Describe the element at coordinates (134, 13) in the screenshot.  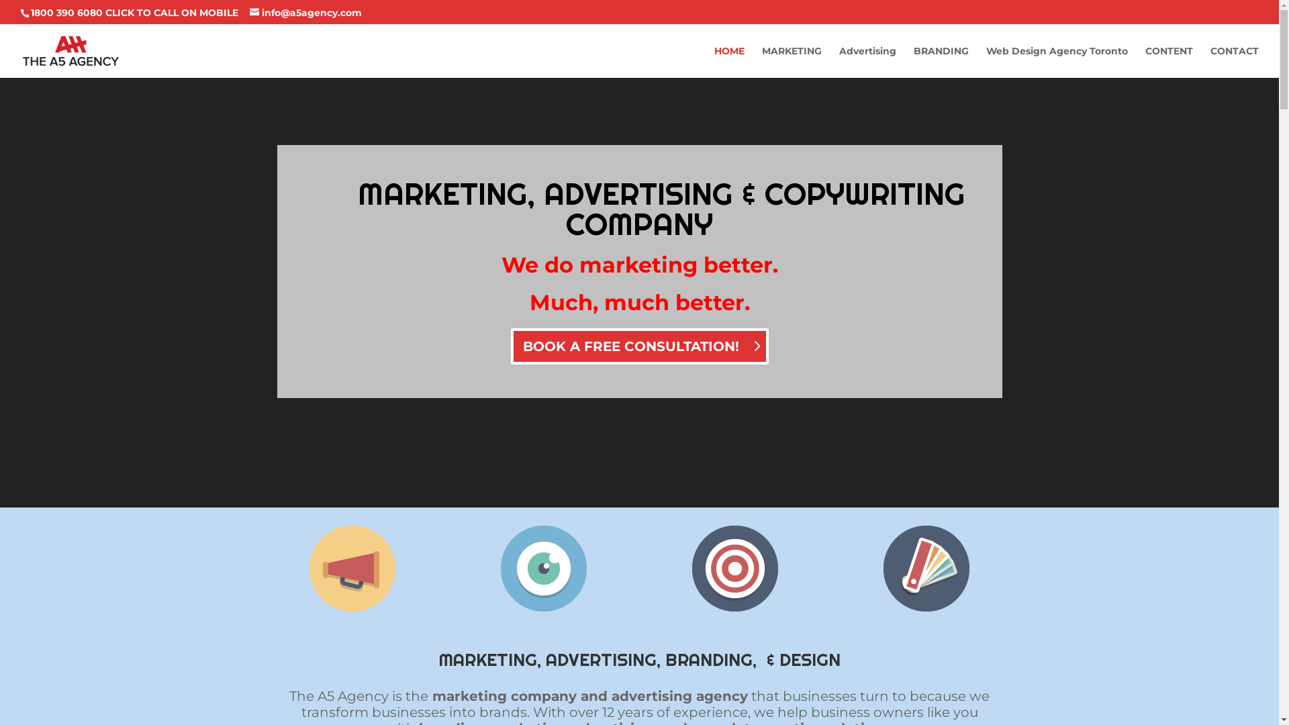
I see `1800 390 6080 CLICK TO CALL ON MOBILE` at that location.